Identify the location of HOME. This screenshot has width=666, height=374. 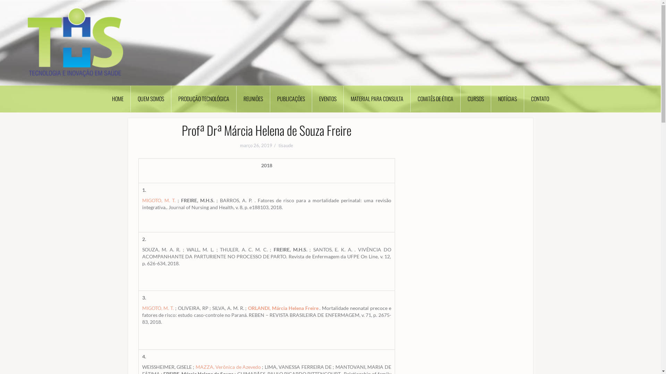
(118, 99).